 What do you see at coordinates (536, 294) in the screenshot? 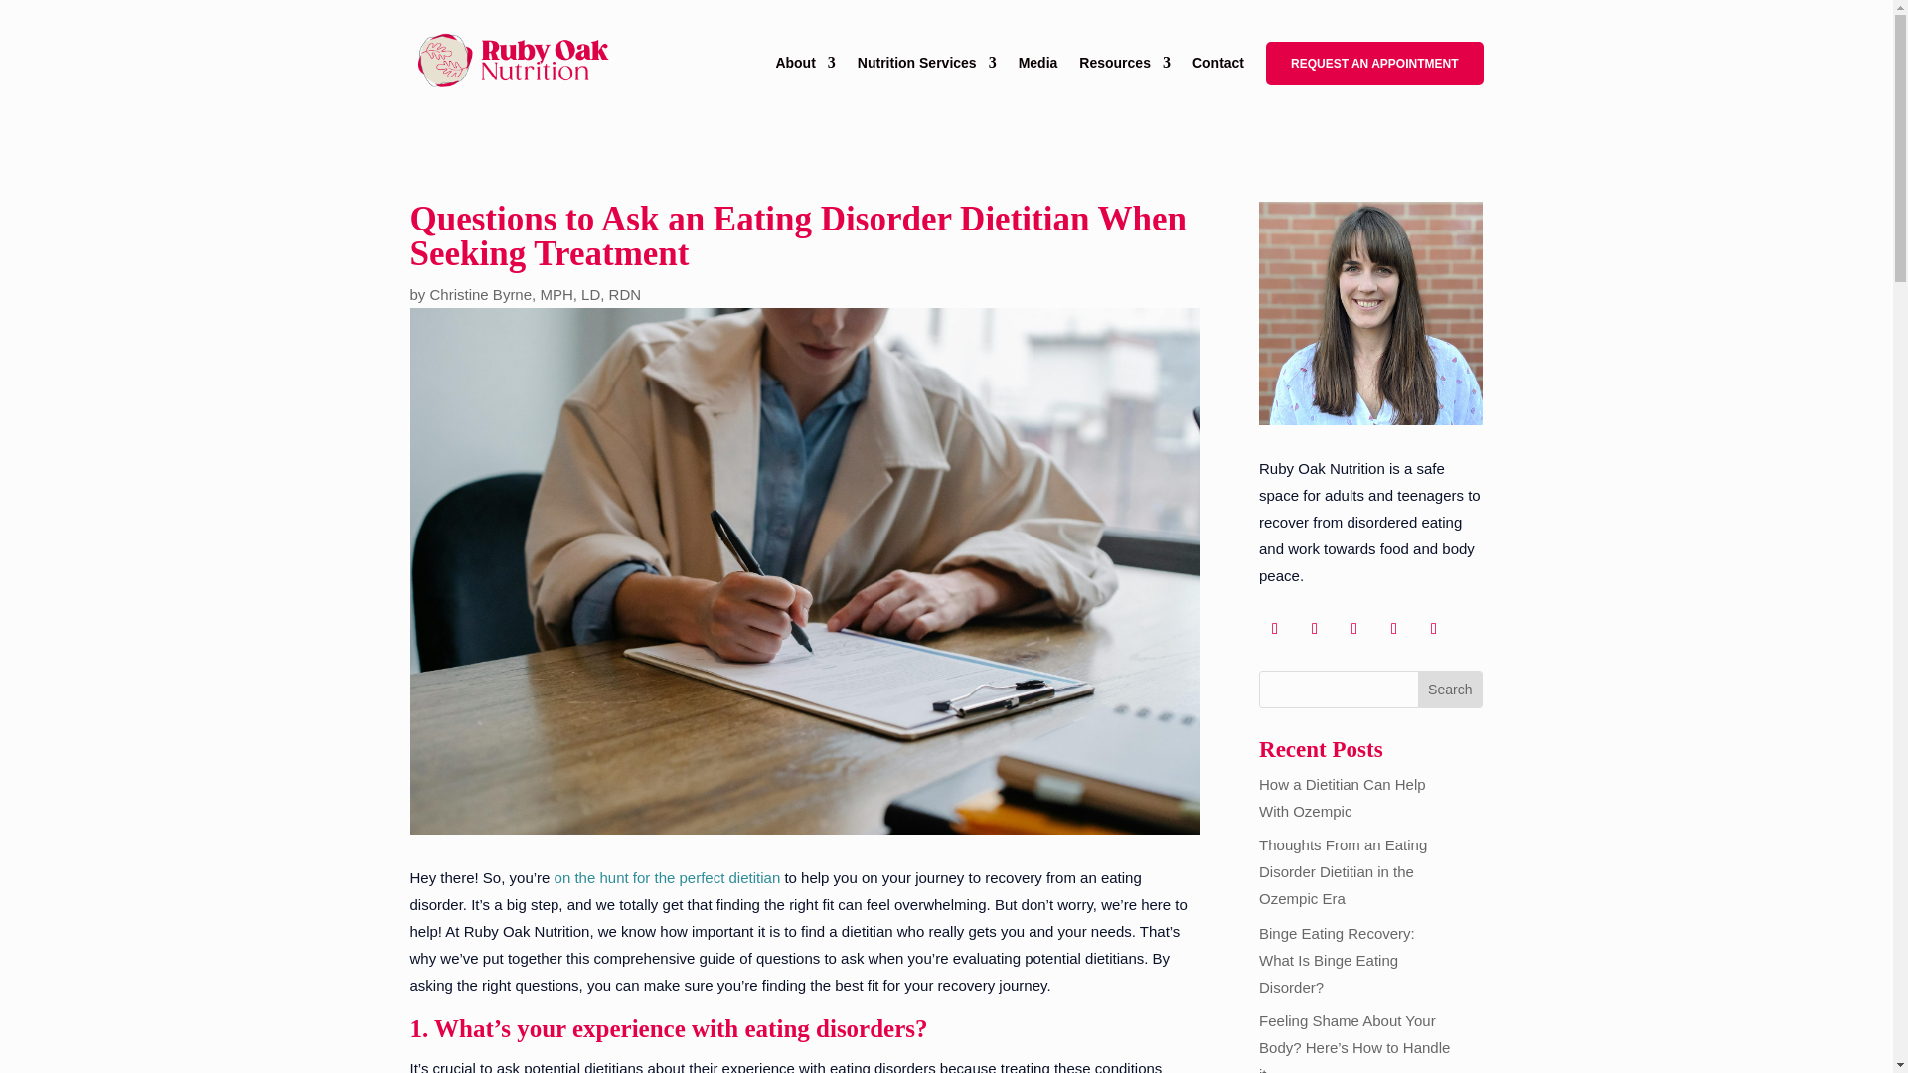
I see `Posts by Christine Byrne, MPH, LD, RDN` at bounding box center [536, 294].